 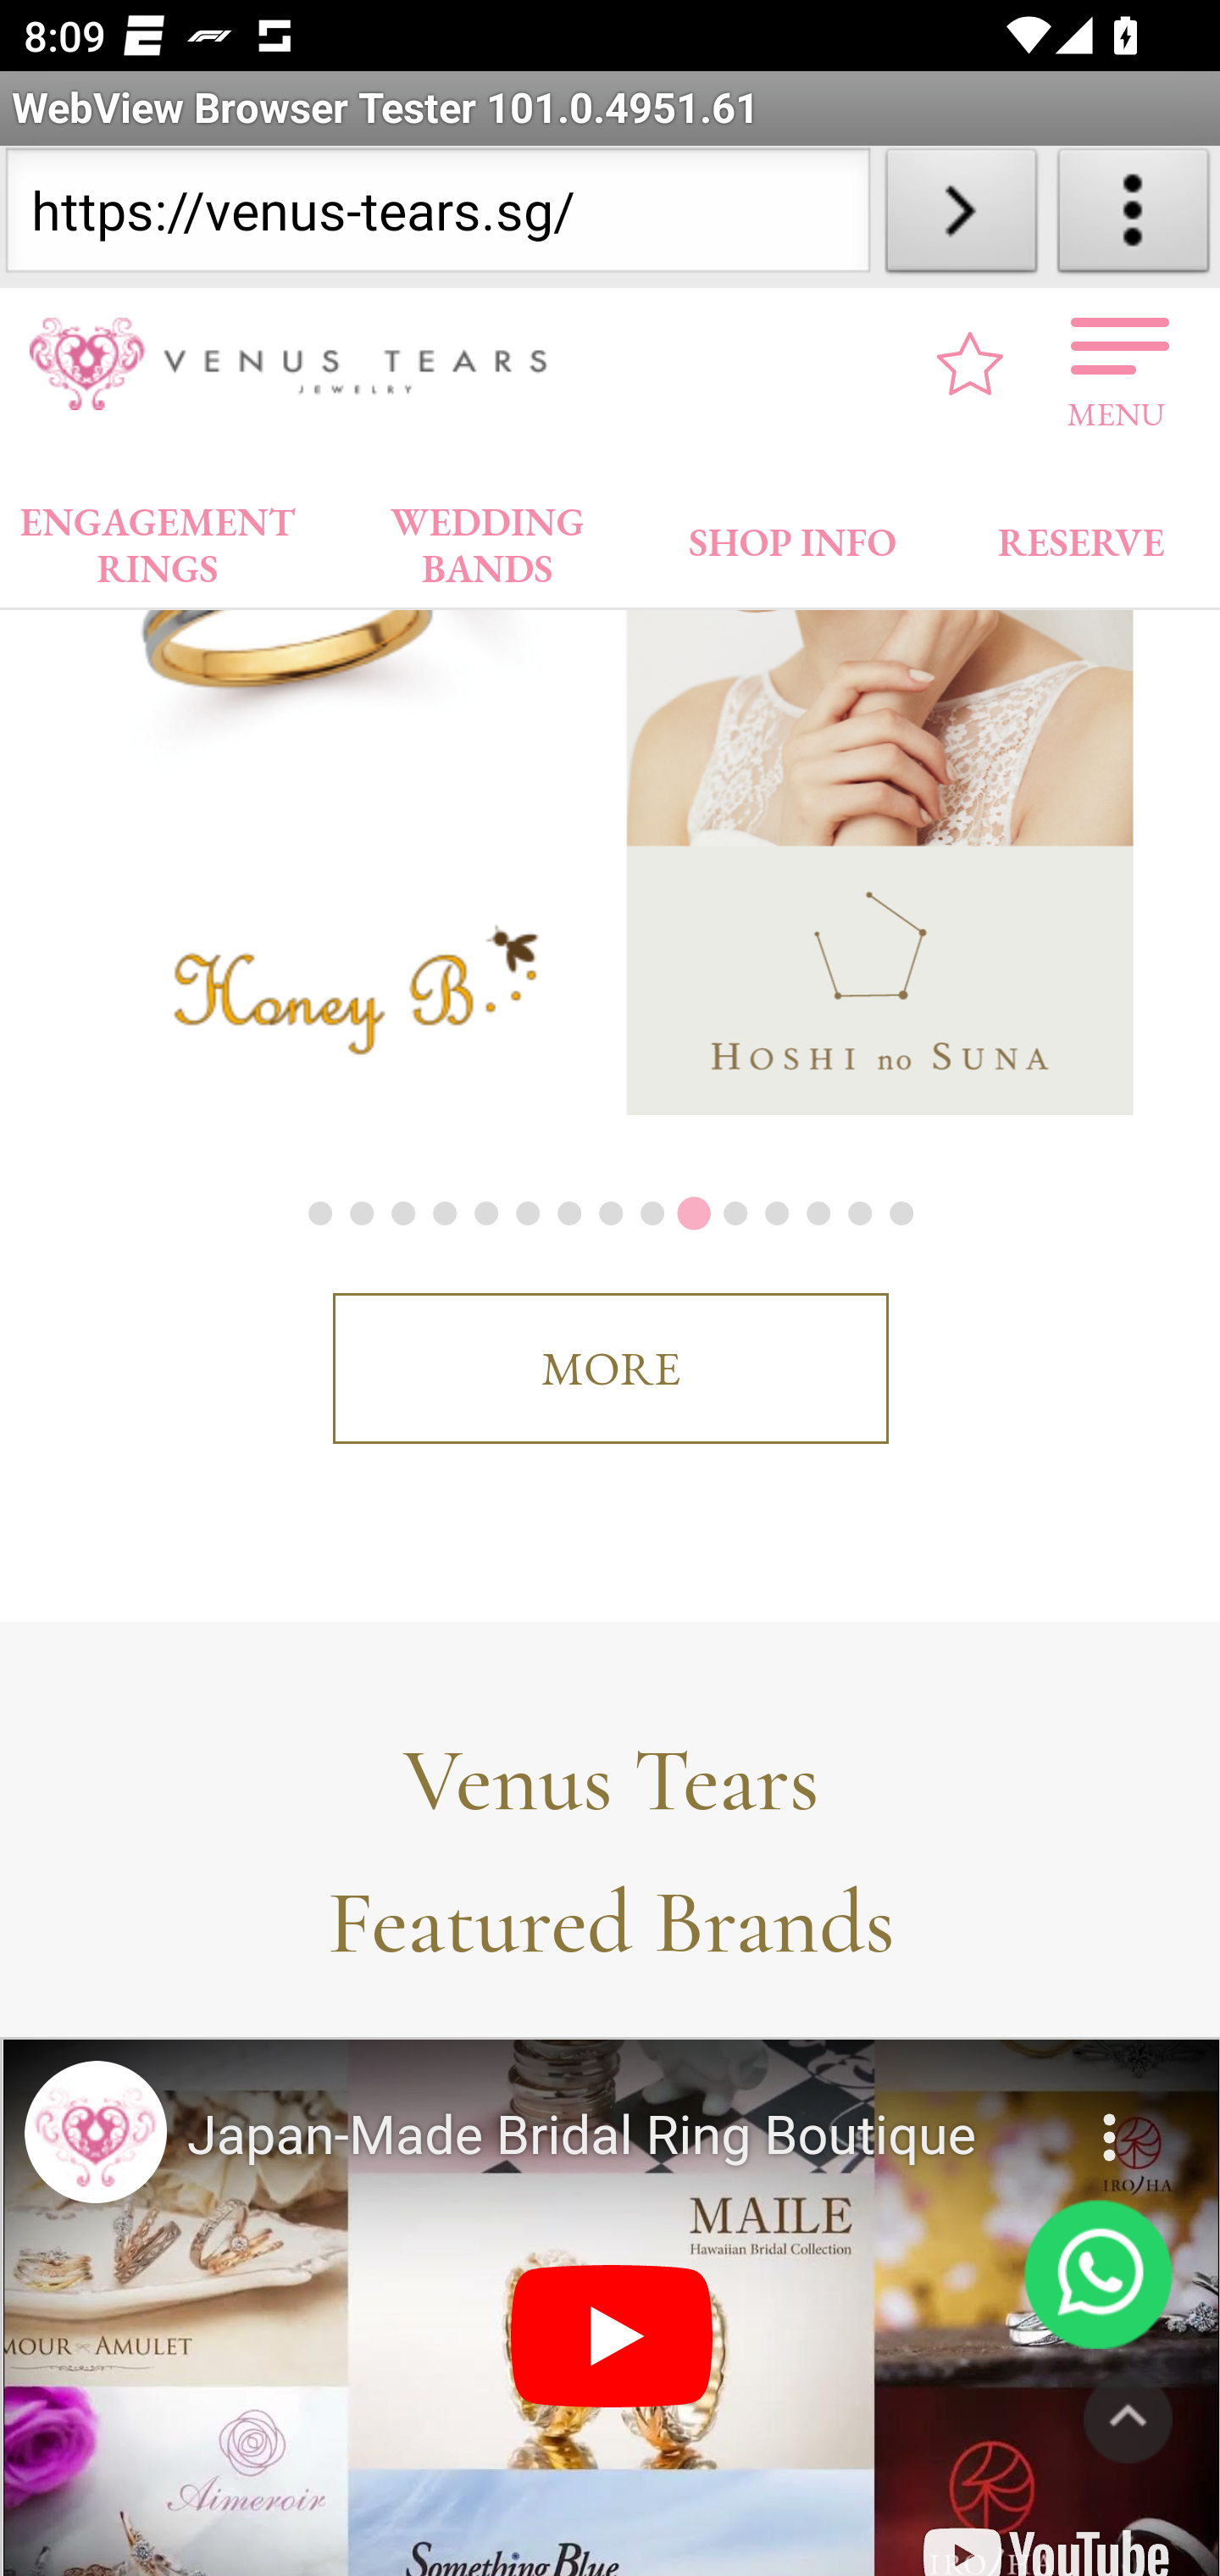 What do you see at coordinates (1098, 2276) in the screenshot?
I see `6585184875` at bounding box center [1098, 2276].